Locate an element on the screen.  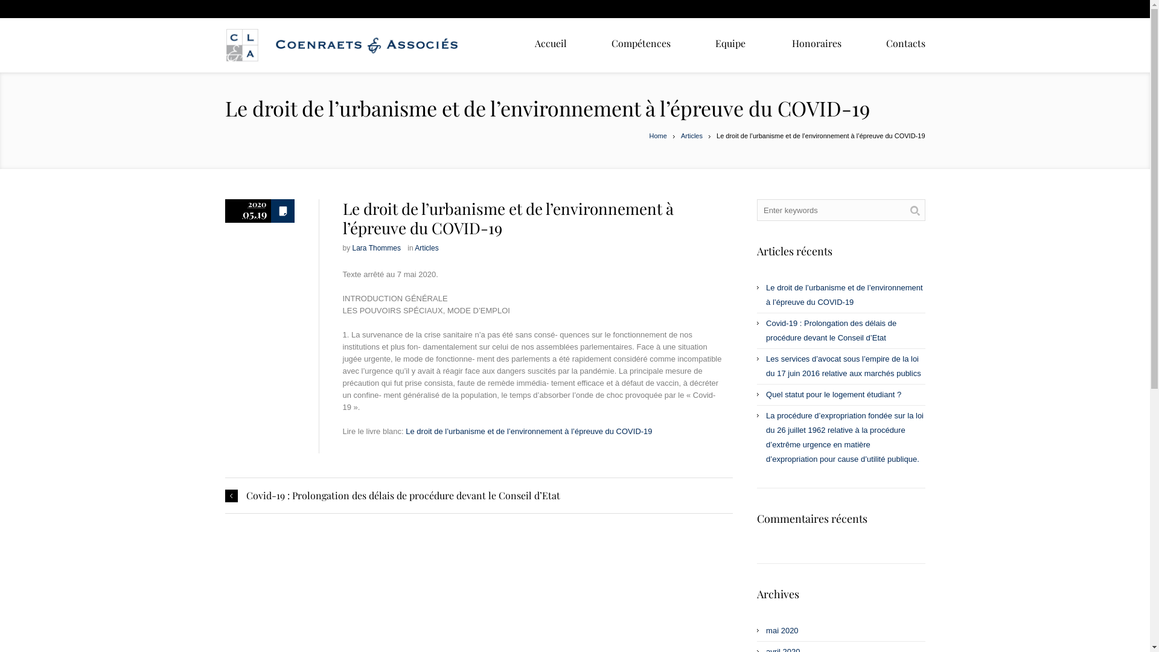
Articles is located at coordinates (426, 248).